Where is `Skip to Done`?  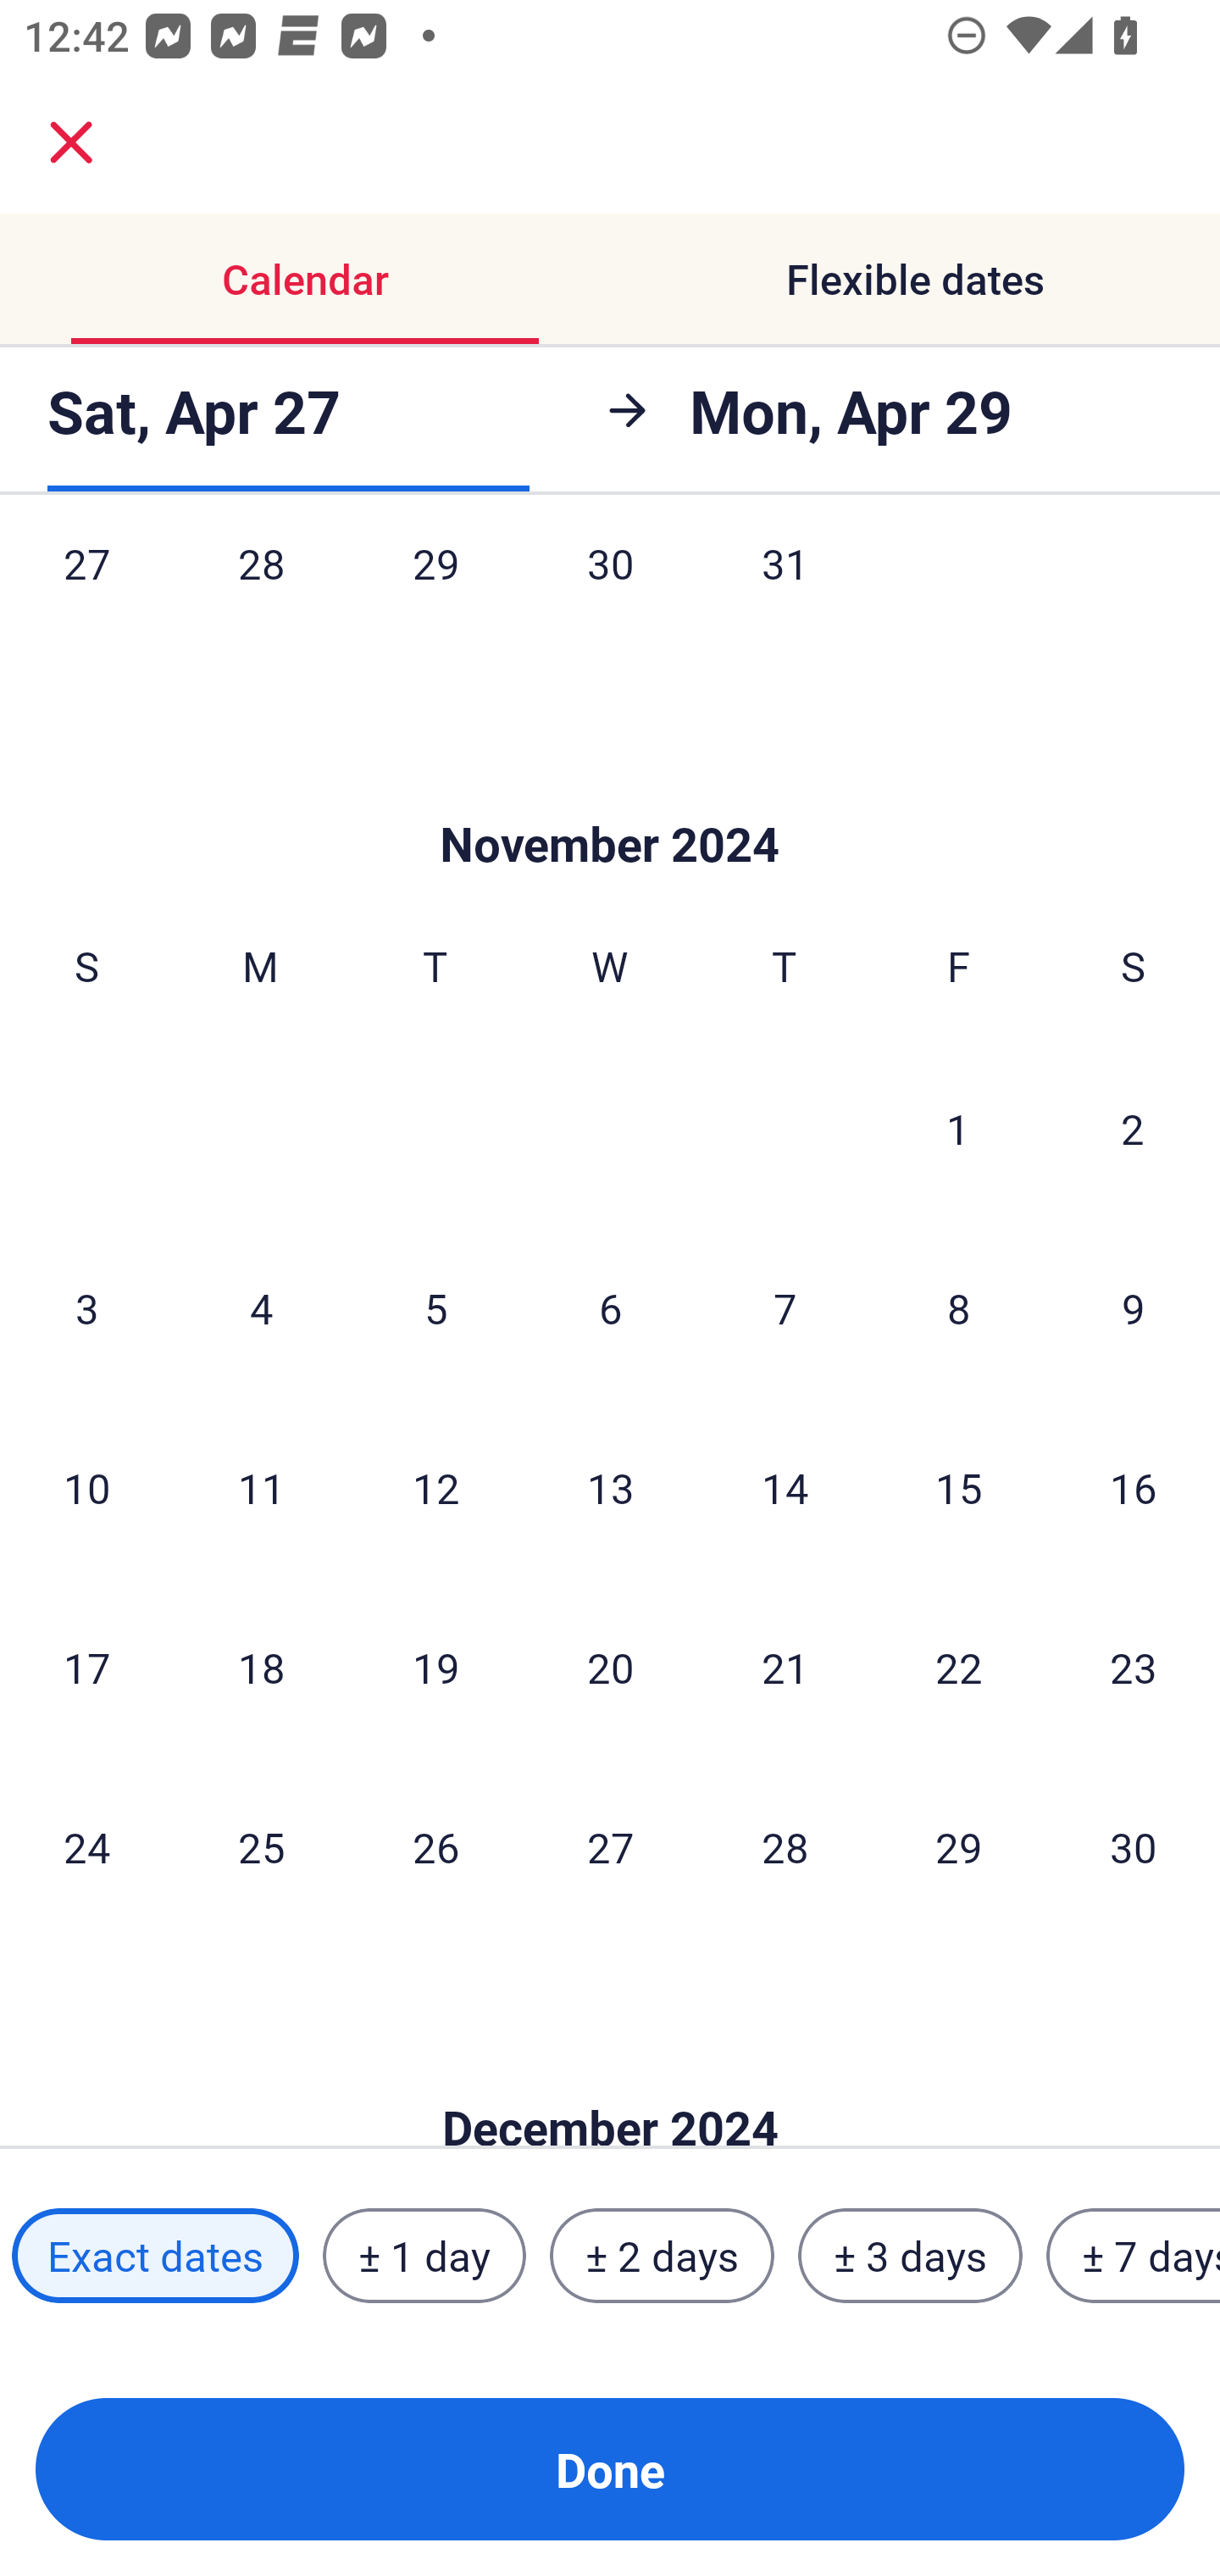
Skip to Done is located at coordinates (610, 2076).